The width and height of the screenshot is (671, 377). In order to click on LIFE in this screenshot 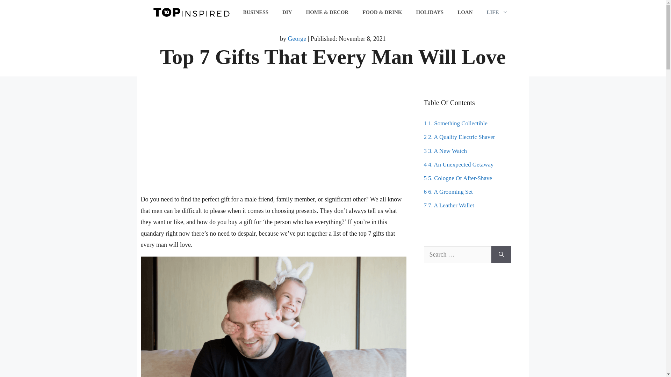, I will do `click(497, 12)`.